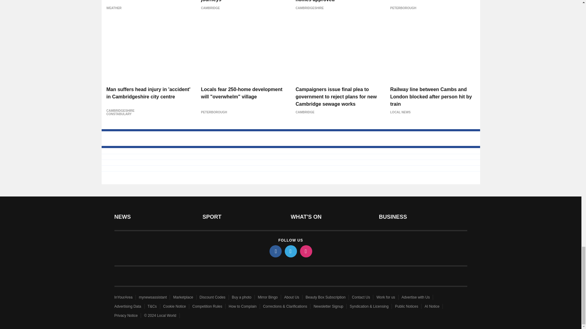  I want to click on instagram, so click(306, 251).